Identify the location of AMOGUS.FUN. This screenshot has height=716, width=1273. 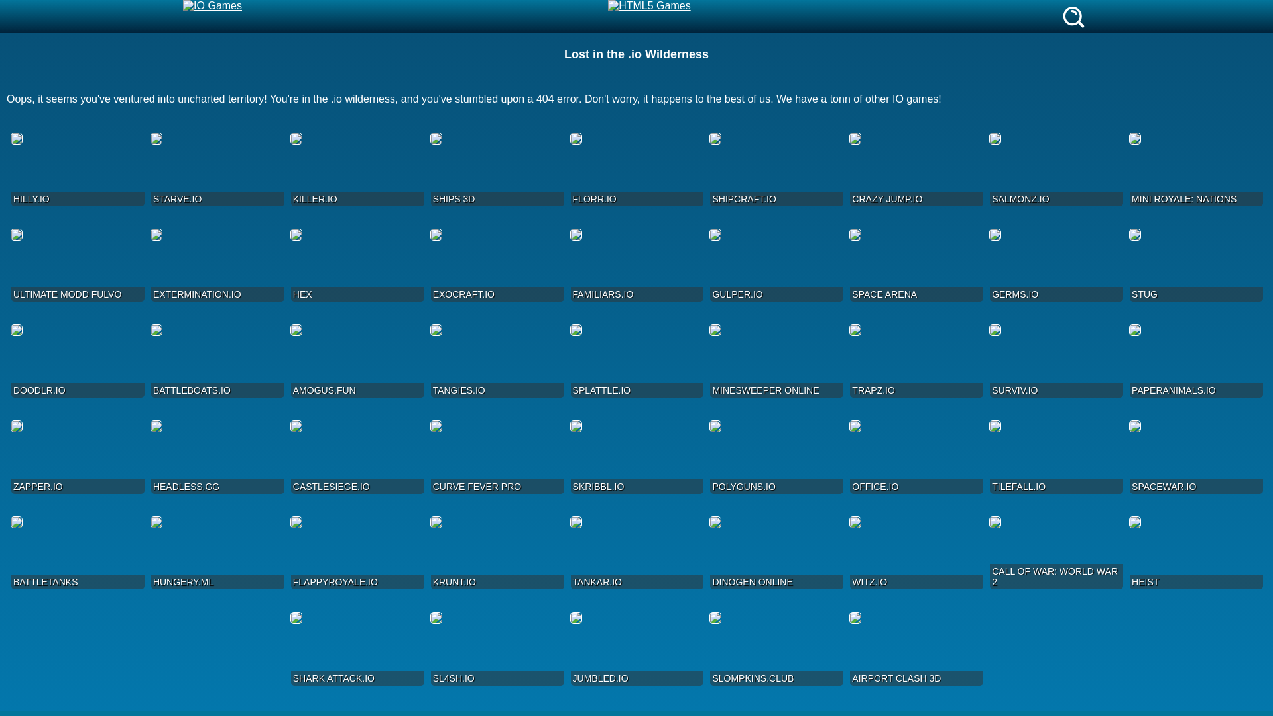
(357, 362).